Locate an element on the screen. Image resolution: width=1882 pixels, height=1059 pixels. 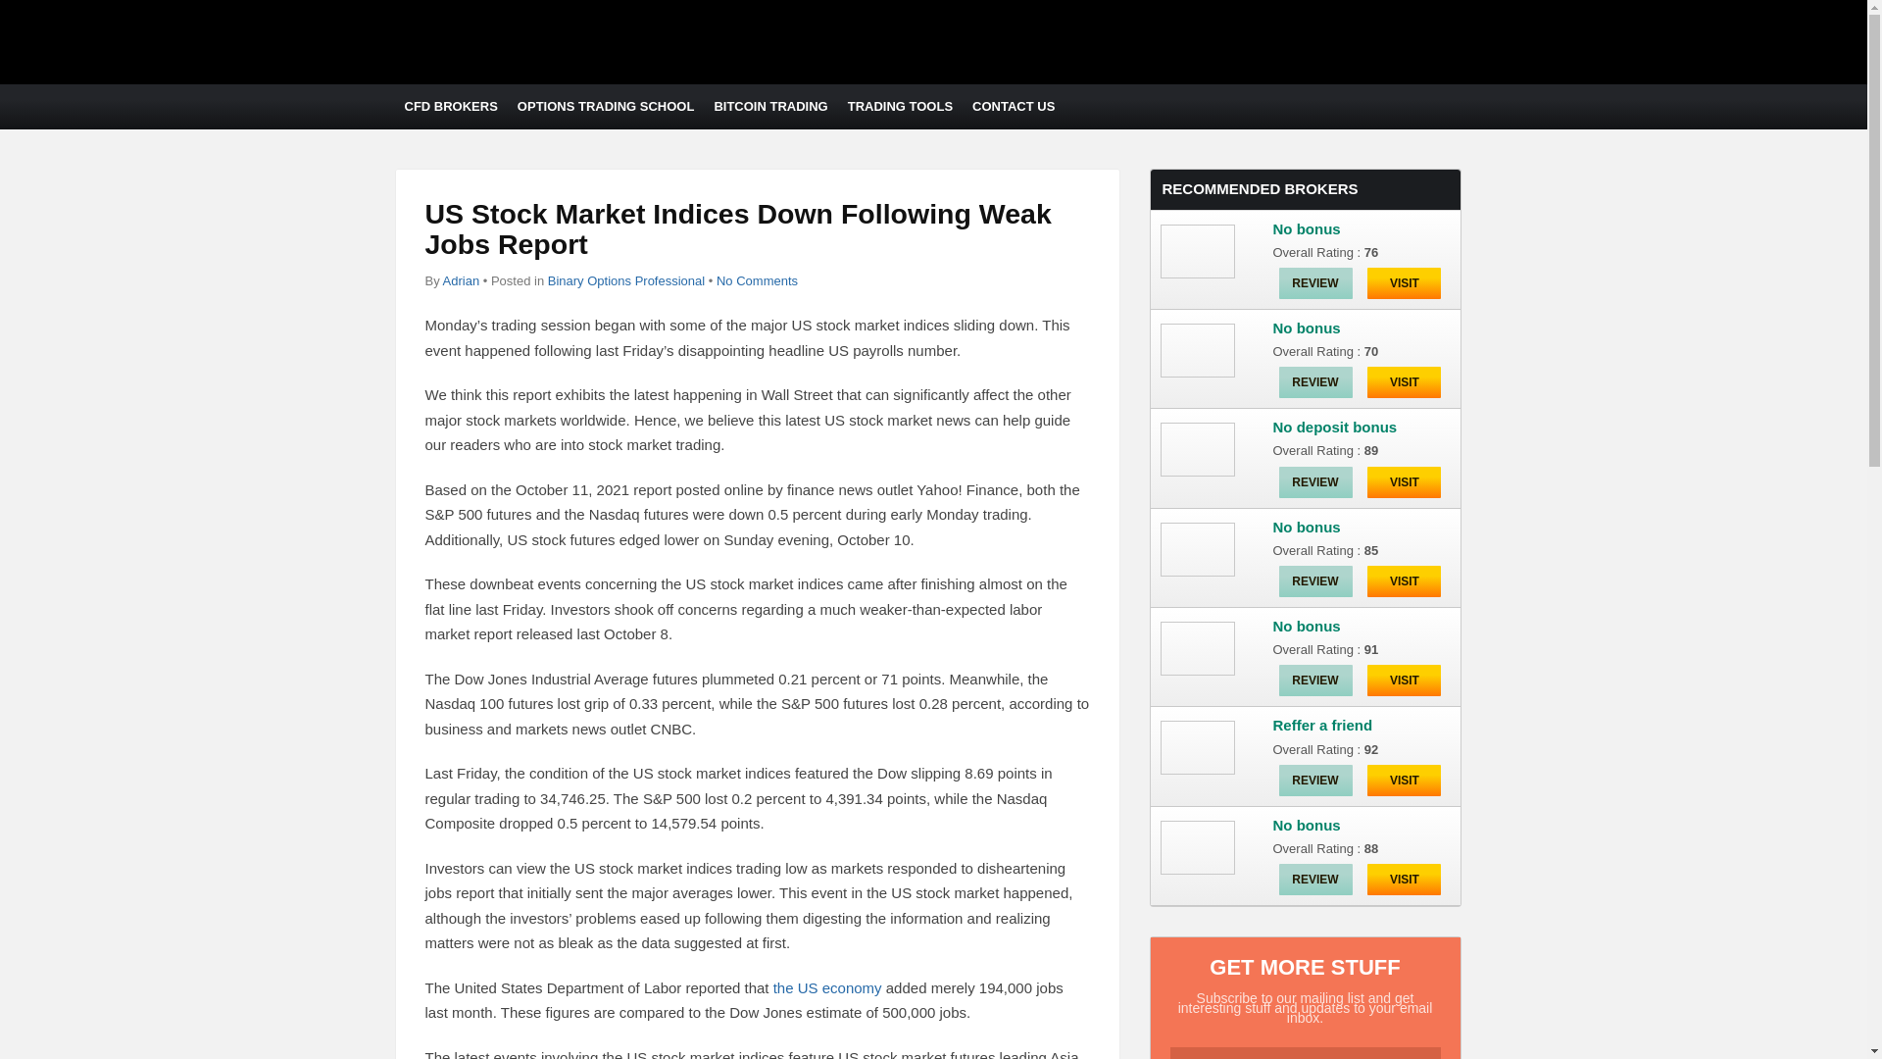
Adrian is located at coordinates (461, 280).